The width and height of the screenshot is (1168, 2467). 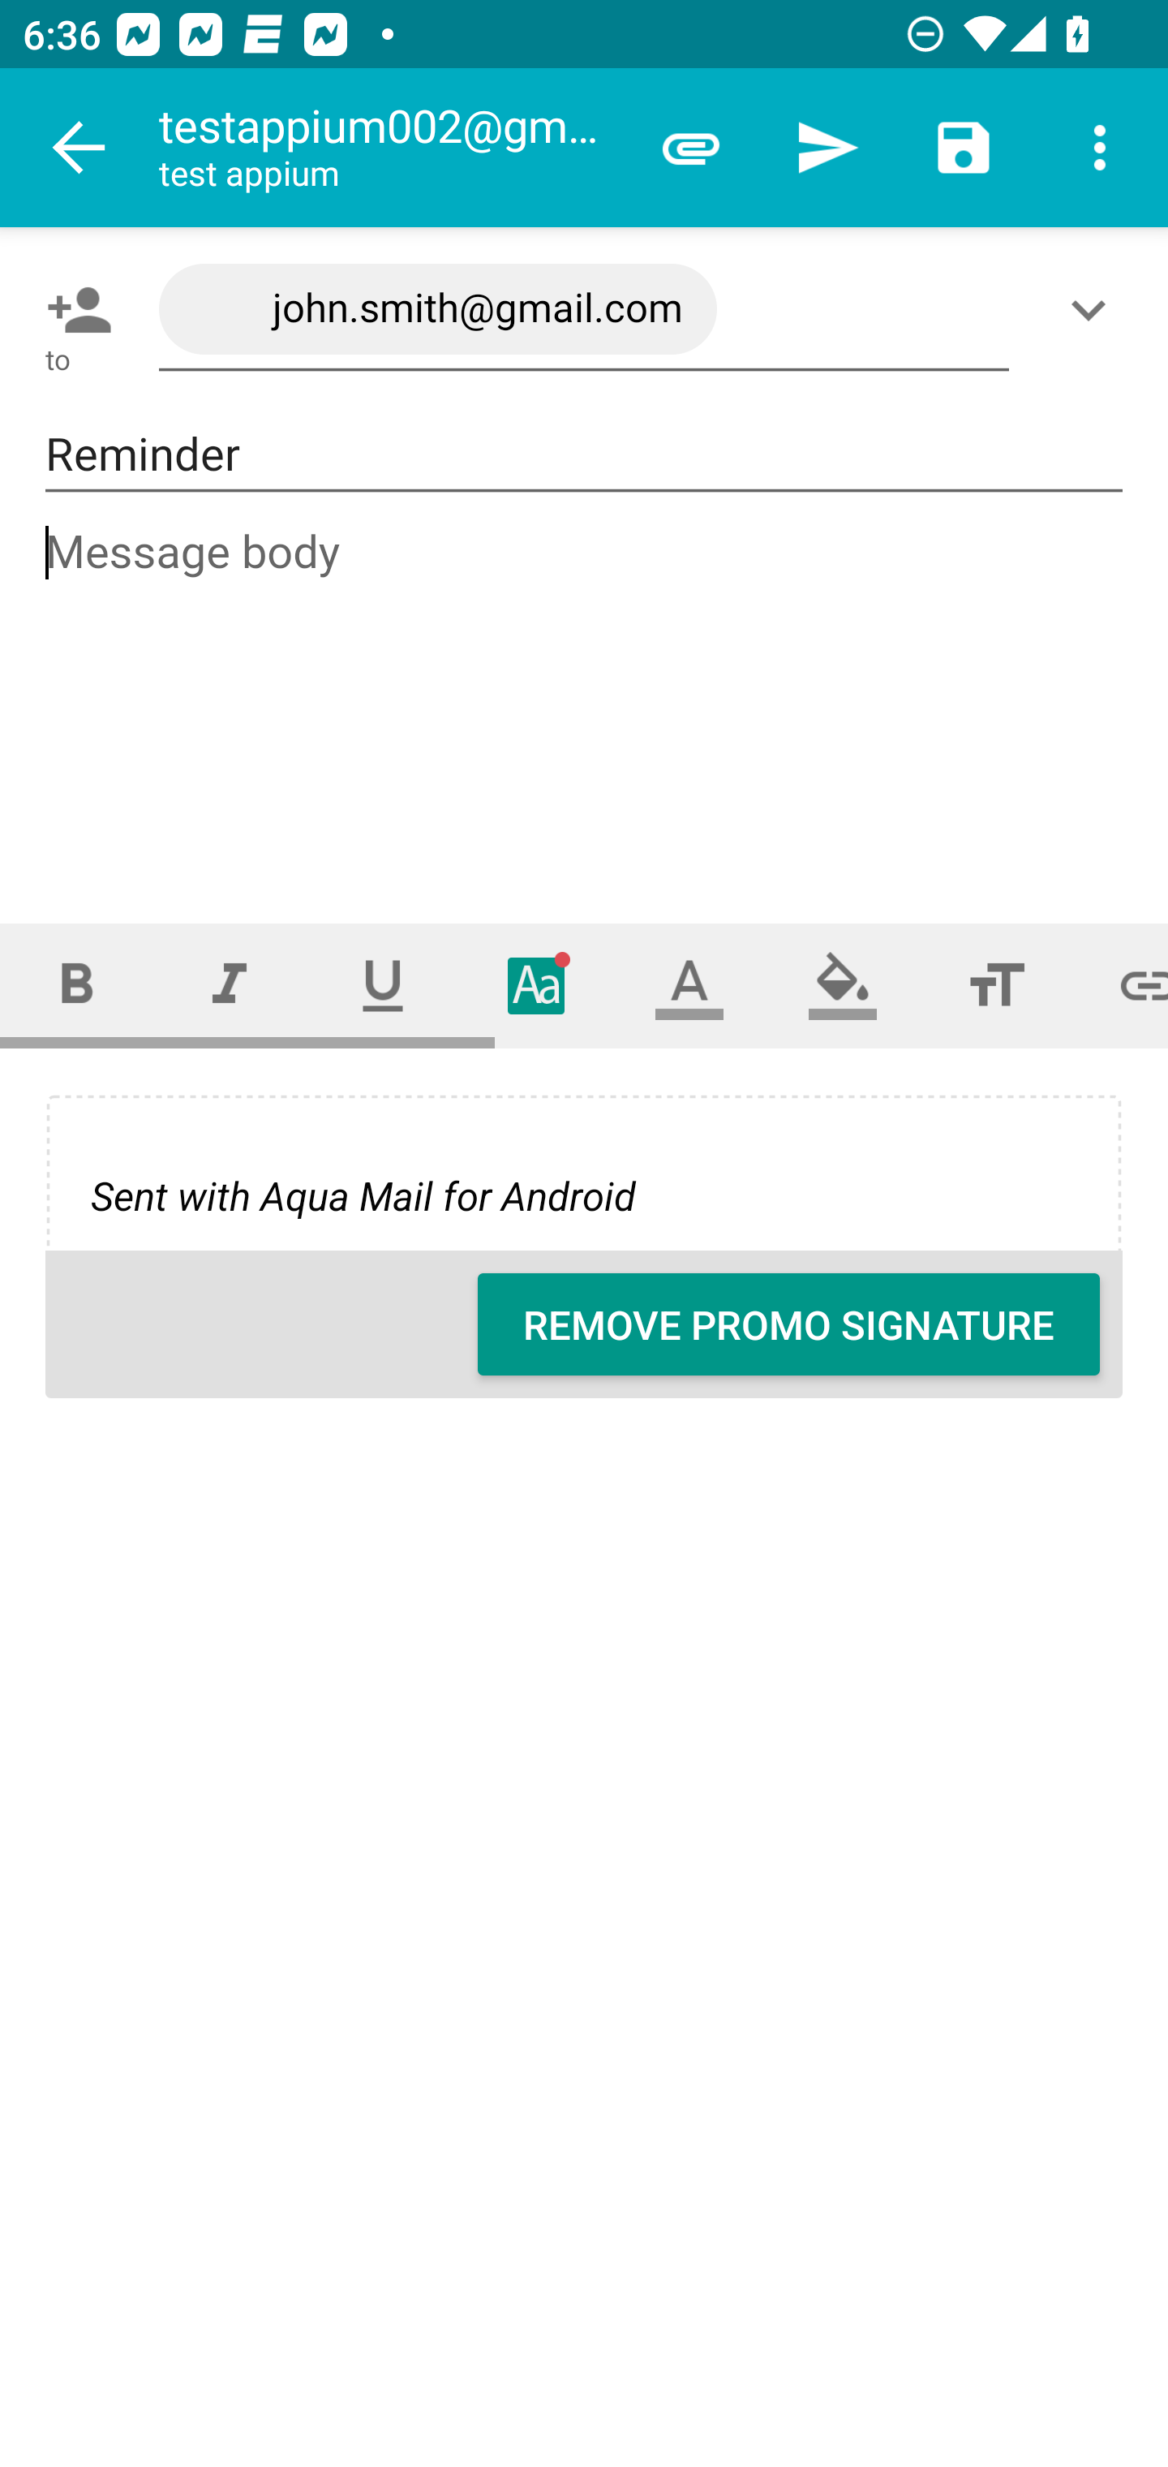 What do you see at coordinates (586, 696) in the screenshot?
I see `Message body` at bounding box center [586, 696].